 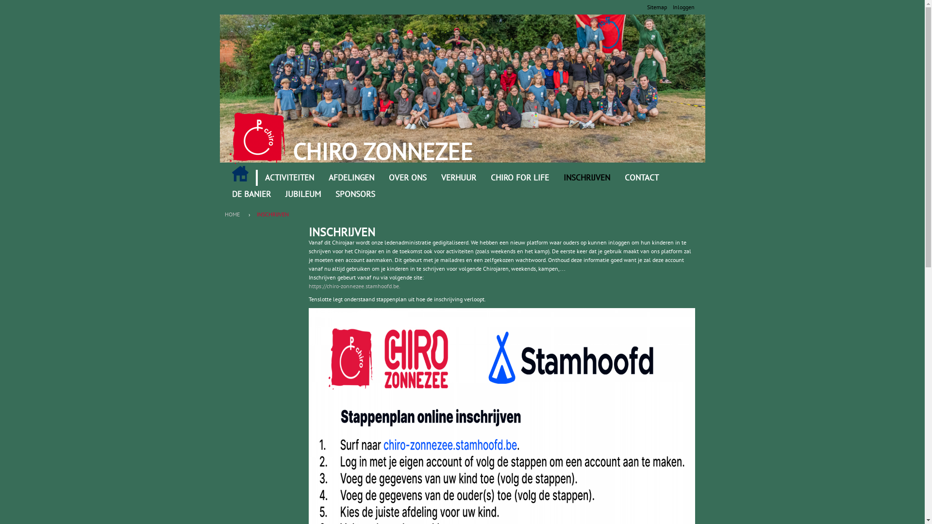 What do you see at coordinates (303, 195) in the screenshot?
I see `JUBILEUM` at bounding box center [303, 195].